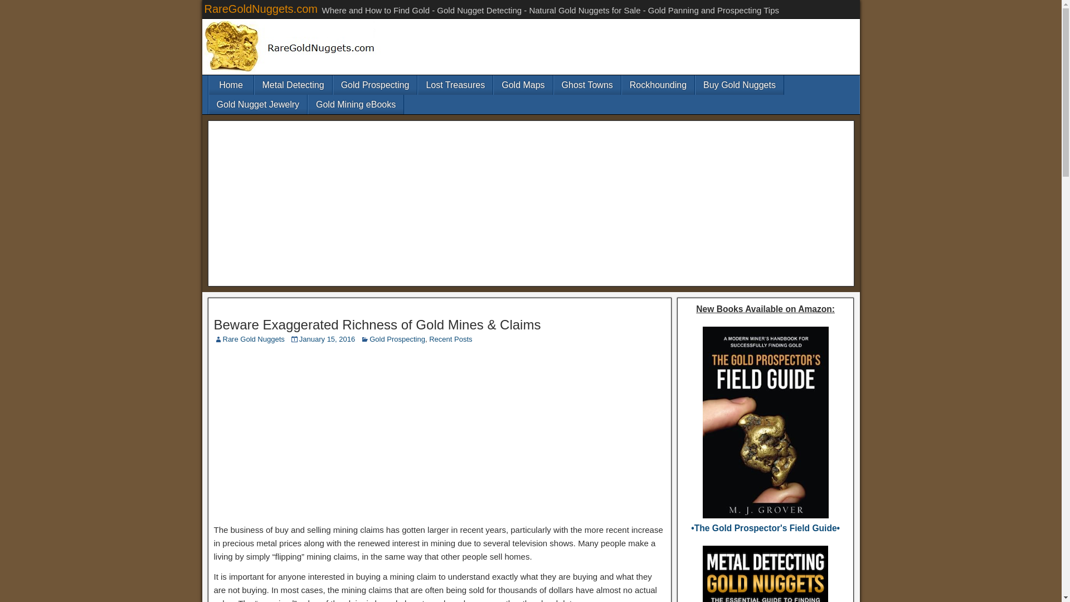 Image resolution: width=1070 pixels, height=602 pixels. What do you see at coordinates (231, 85) in the screenshot?
I see `Home` at bounding box center [231, 85].